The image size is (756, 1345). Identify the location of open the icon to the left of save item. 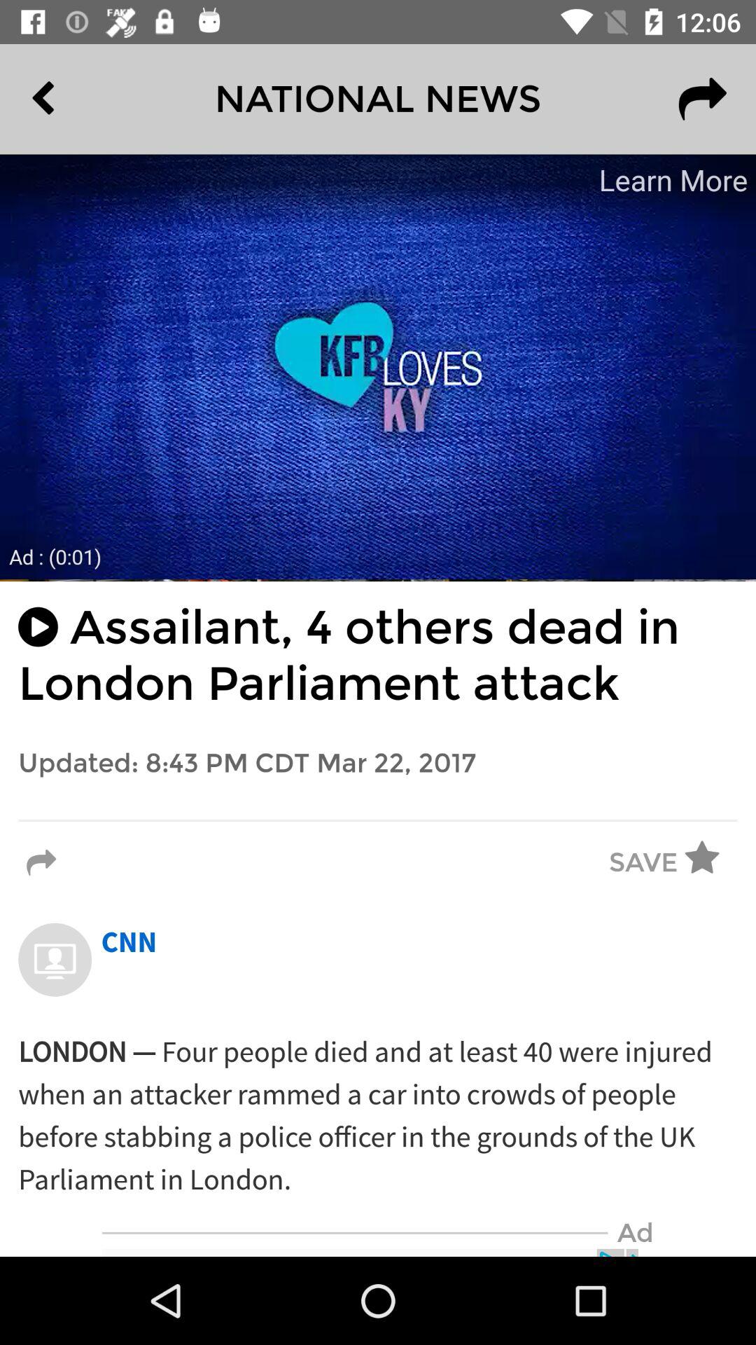
(41, 863).